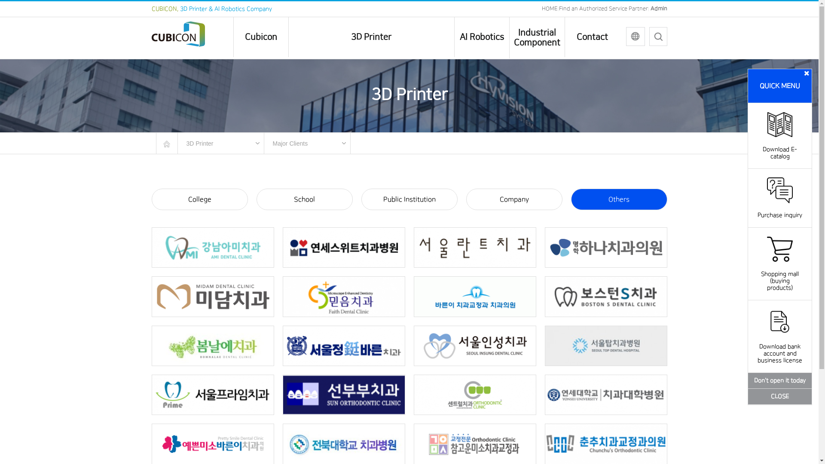 The image size is (825, 464). Describe the element at coordinates (409, 199) in the screenshot. I see `Public Institution` at that location.